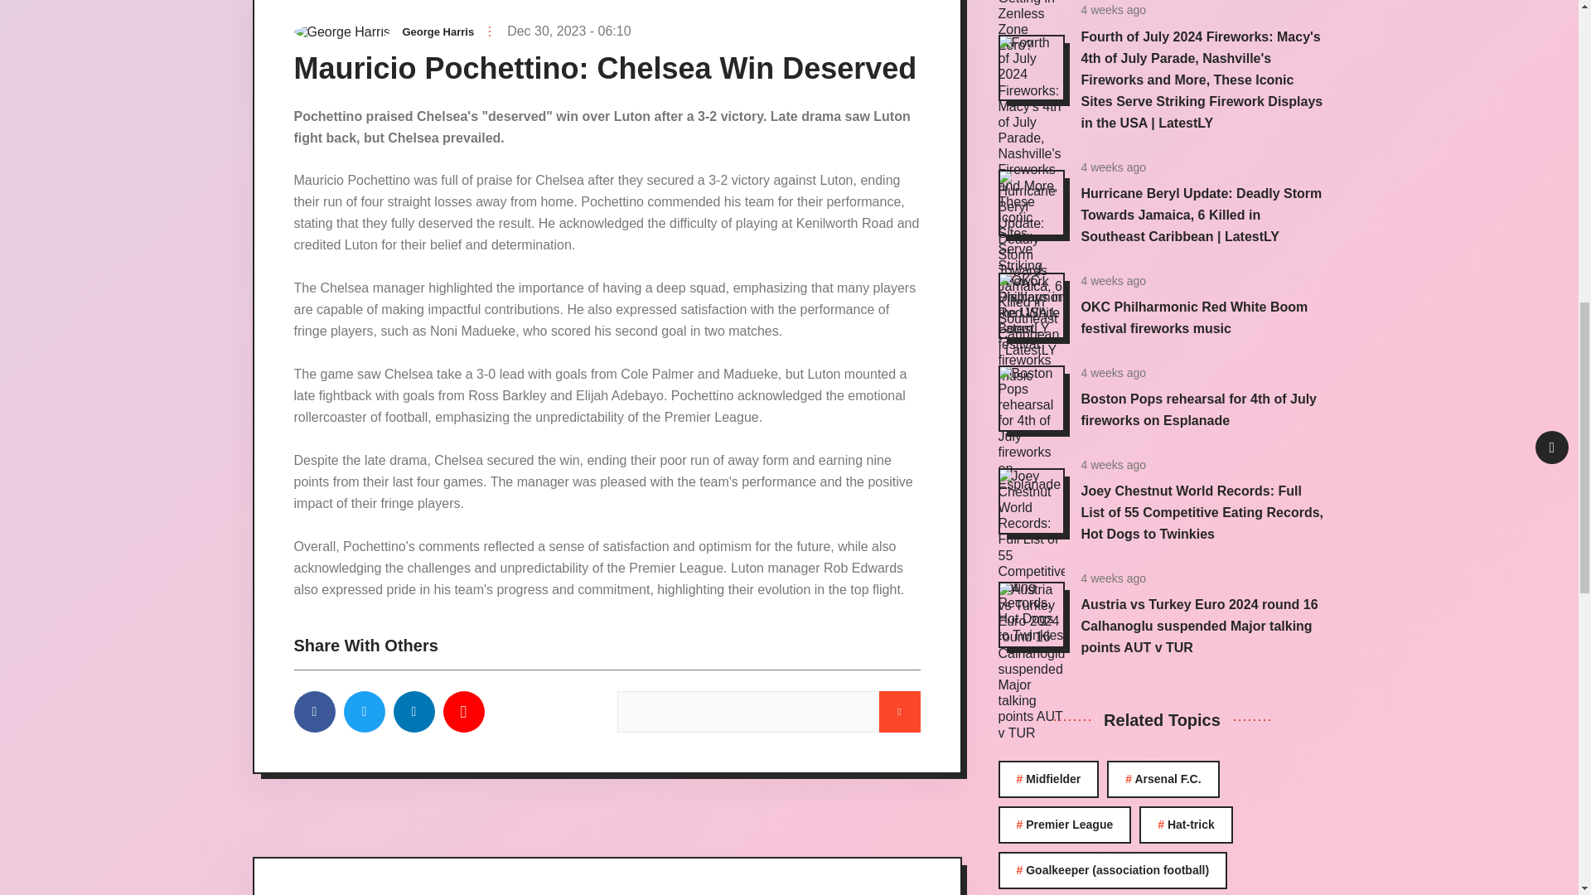 Image resolution: width=1591 pixels, height=895 pixels. Describe the element at coordinates (1193, 317) in the screenshot. I see `OKC Philharmonic Red White Boom festival fireworks music` at that location.